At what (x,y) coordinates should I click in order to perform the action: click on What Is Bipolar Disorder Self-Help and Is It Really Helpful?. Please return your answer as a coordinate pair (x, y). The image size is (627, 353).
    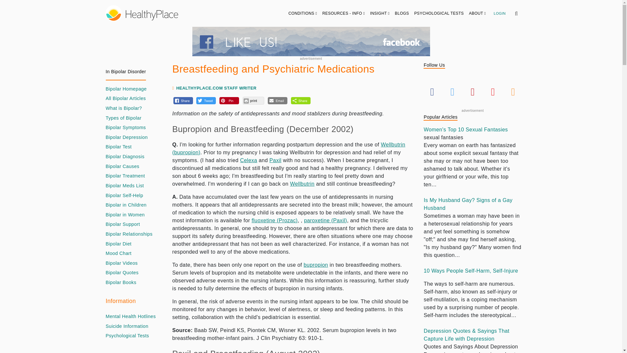
    Looking at the image, I should click on (125, 195).